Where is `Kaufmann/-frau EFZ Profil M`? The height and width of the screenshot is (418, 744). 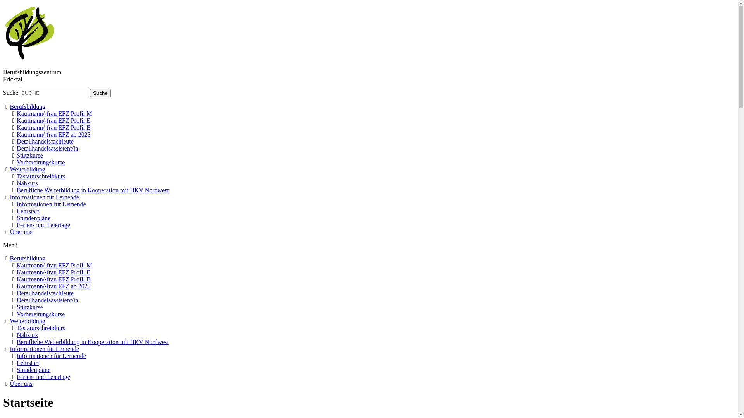 Kaufmann/-frau EFZ Profil M is located at coordinates (54, 114).